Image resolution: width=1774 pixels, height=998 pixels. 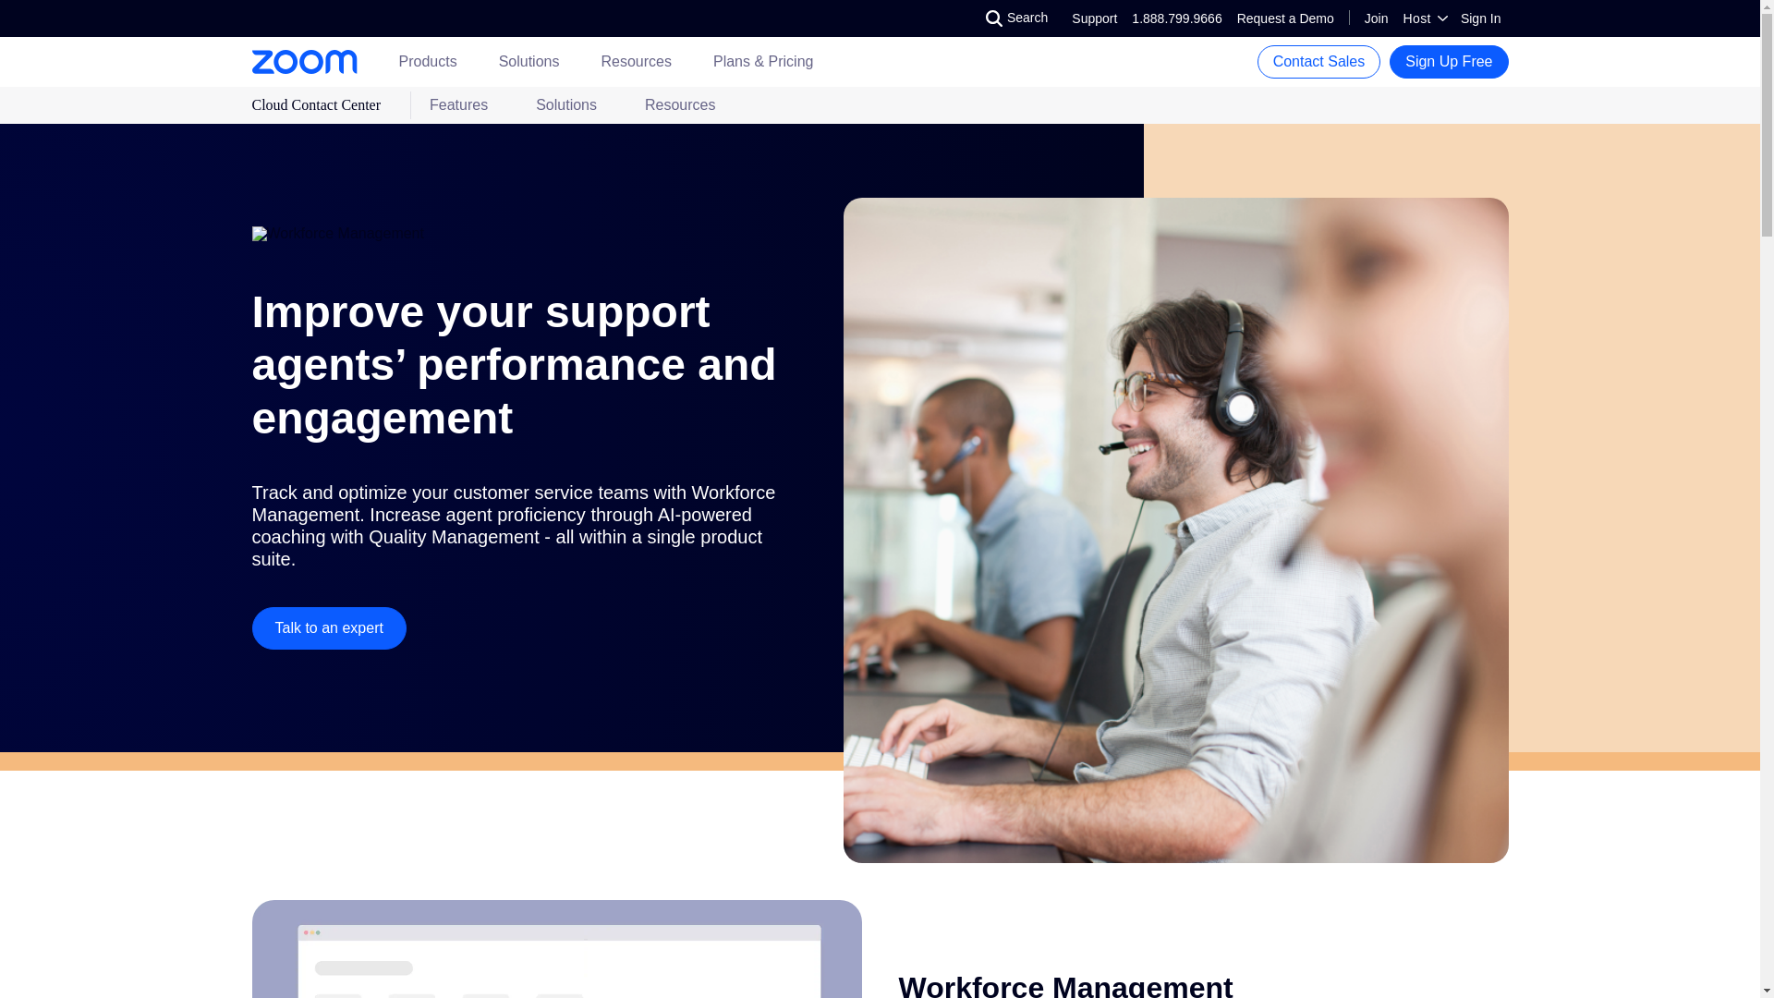 What do you see at coordinates (1176, 18) in the screenshot?
I see `Sign In` at bounding box center [1176, 18].